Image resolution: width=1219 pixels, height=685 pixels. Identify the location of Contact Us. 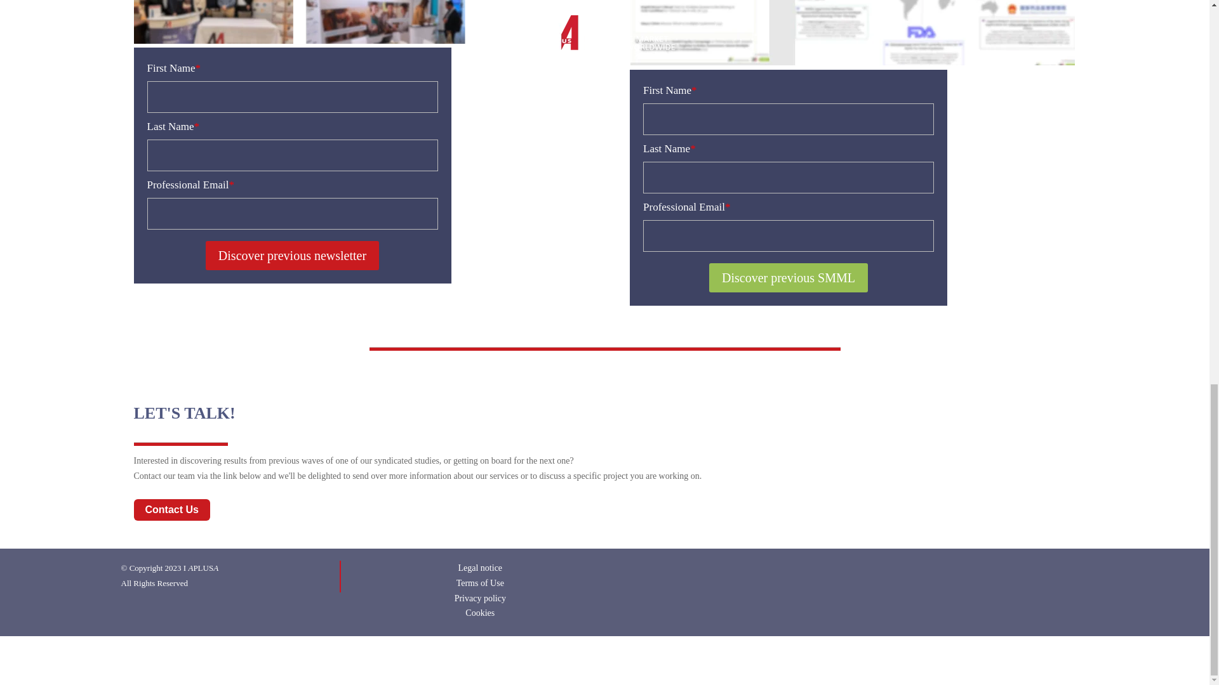
(171, 510).